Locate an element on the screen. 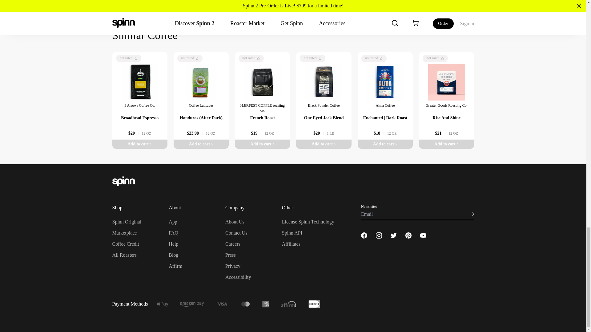 The height and width of the screenshot is (332, 591). Affirm is located at coordinates (175, 266).